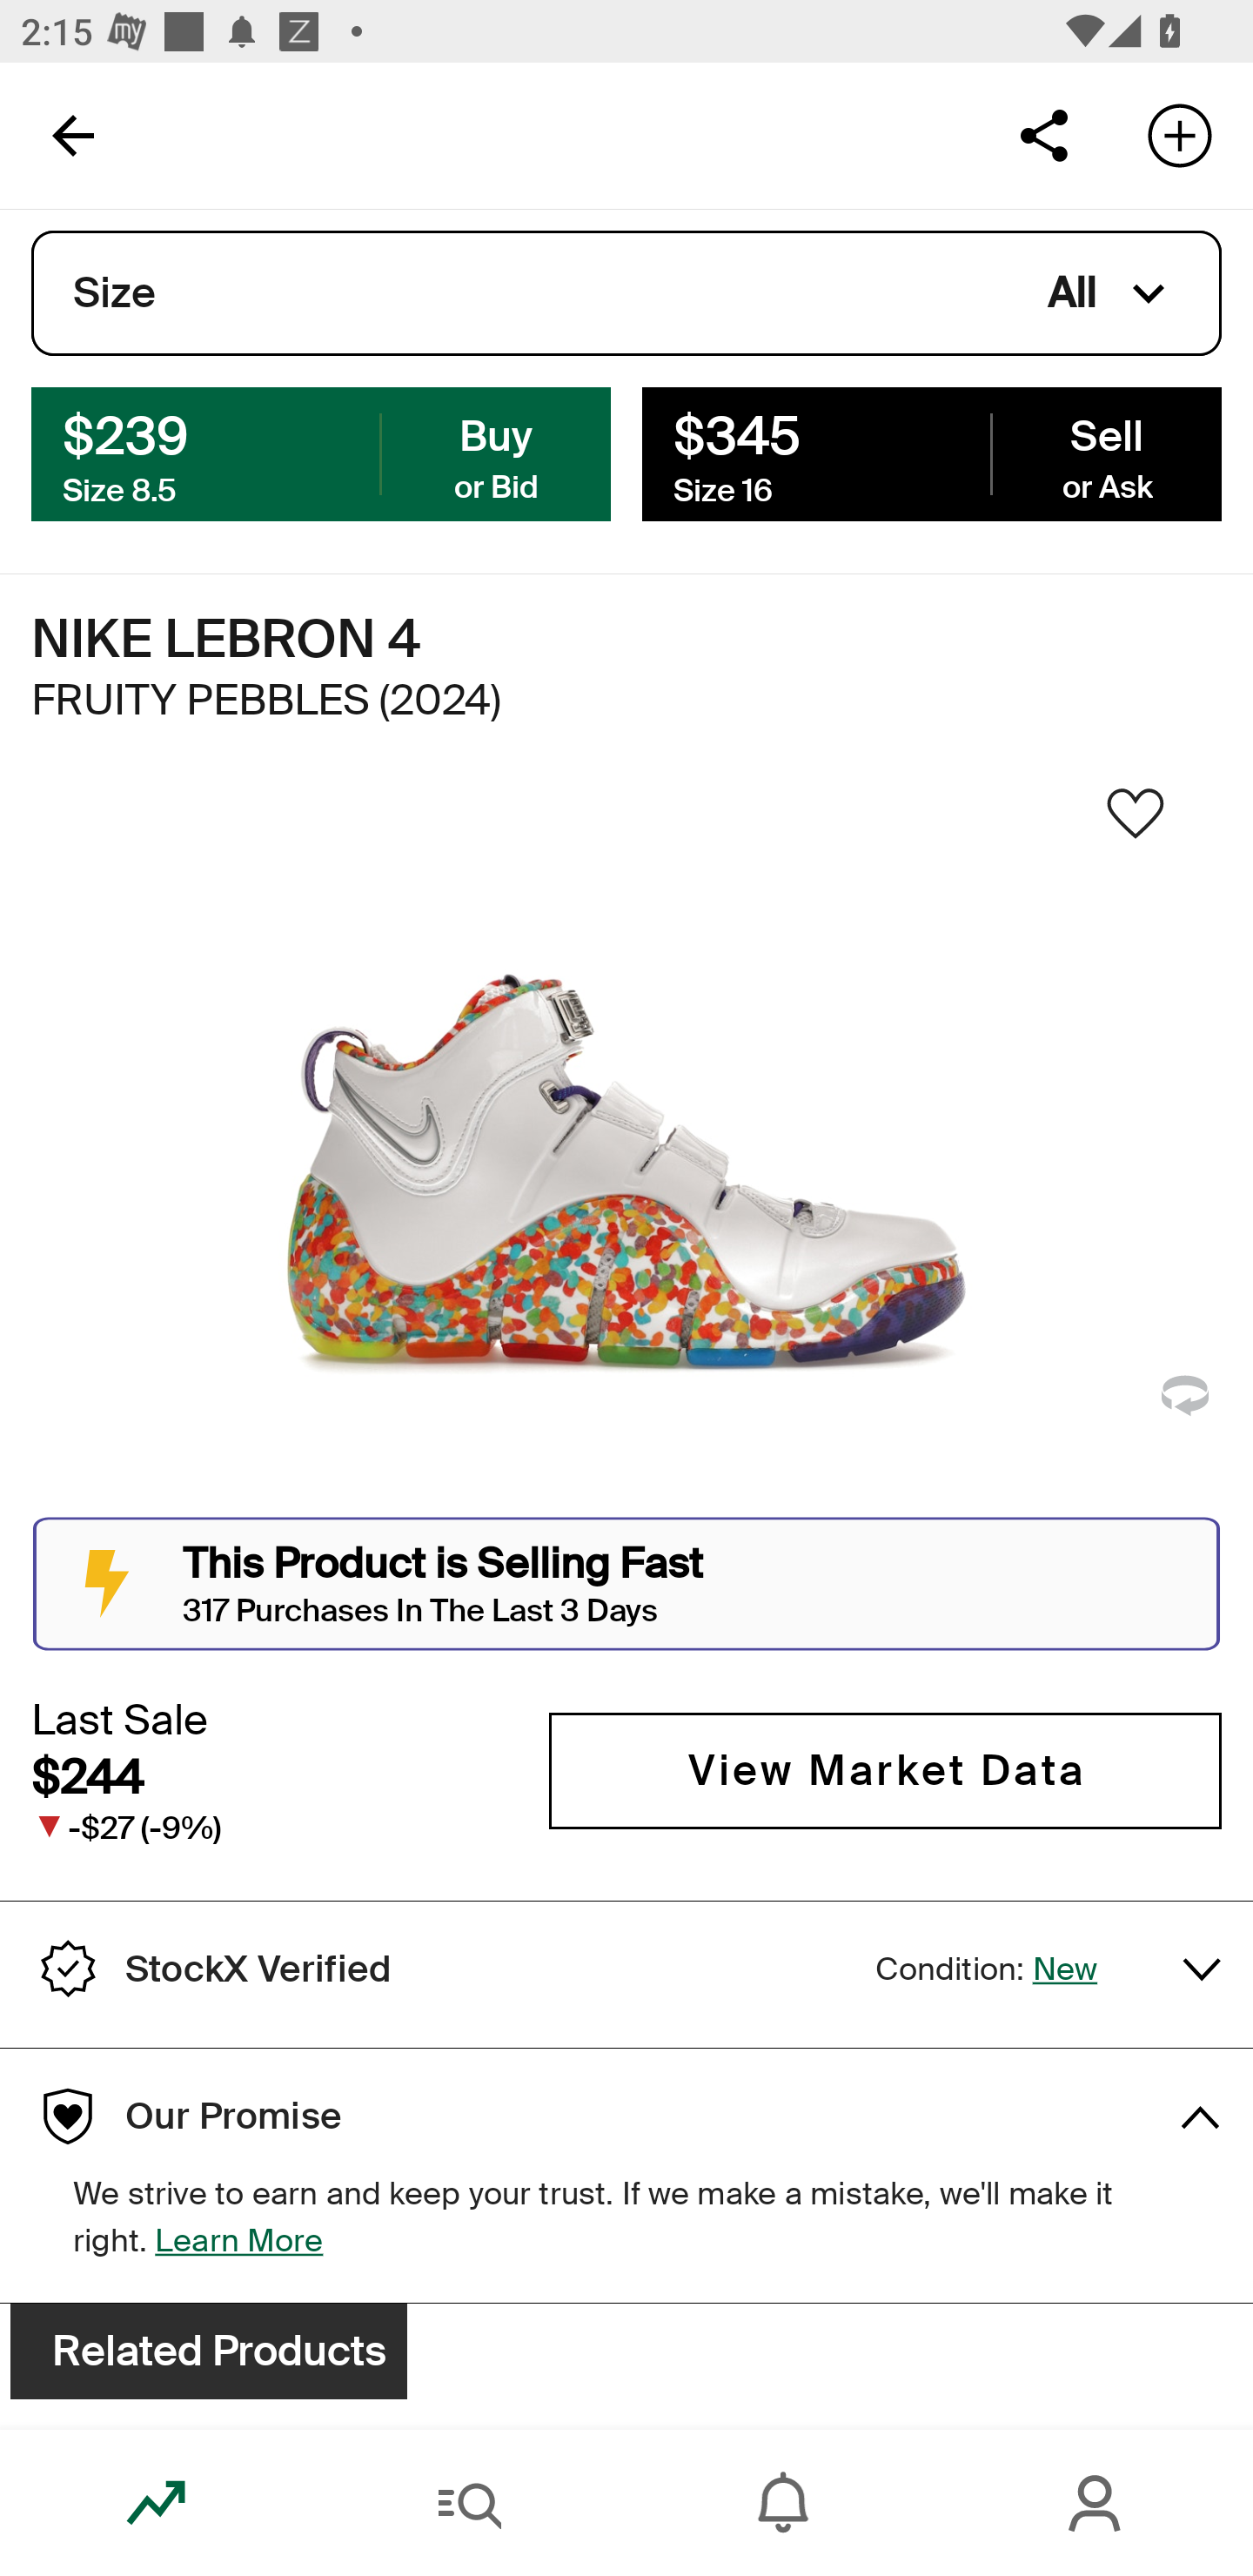  What do you see at coordinates (783, 2503) in the screenshot?
I see `Inbox` at bounding box center [783, 2503].